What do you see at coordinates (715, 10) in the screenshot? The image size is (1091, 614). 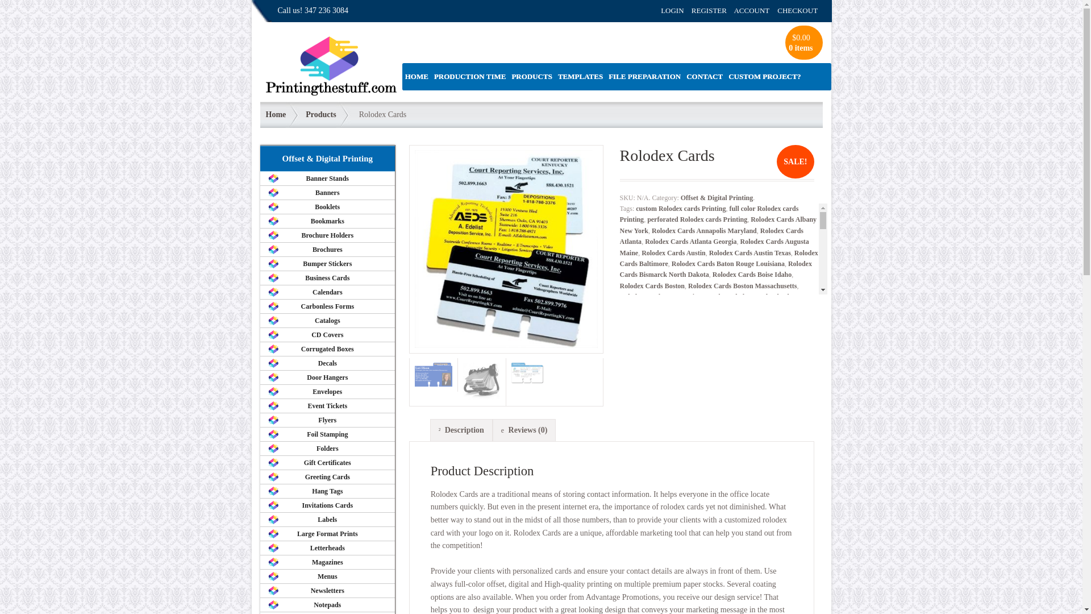 I see `LOGIN REGISTER ACCOUNT` at bounding box center [715, 10].